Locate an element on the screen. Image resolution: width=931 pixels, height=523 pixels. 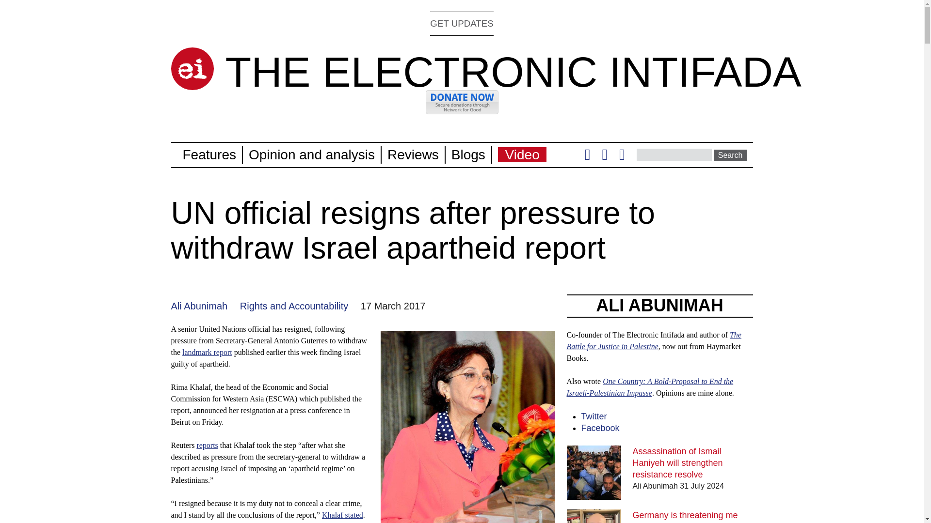
landmark report is located at coordinates (207, 352).